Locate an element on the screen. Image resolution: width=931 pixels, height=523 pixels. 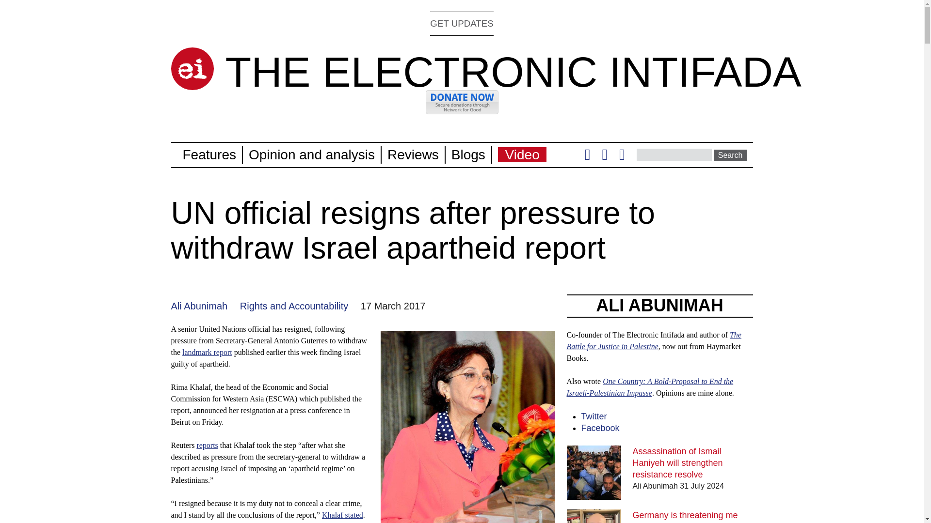
landmark report is located at coordinates (207, 352).